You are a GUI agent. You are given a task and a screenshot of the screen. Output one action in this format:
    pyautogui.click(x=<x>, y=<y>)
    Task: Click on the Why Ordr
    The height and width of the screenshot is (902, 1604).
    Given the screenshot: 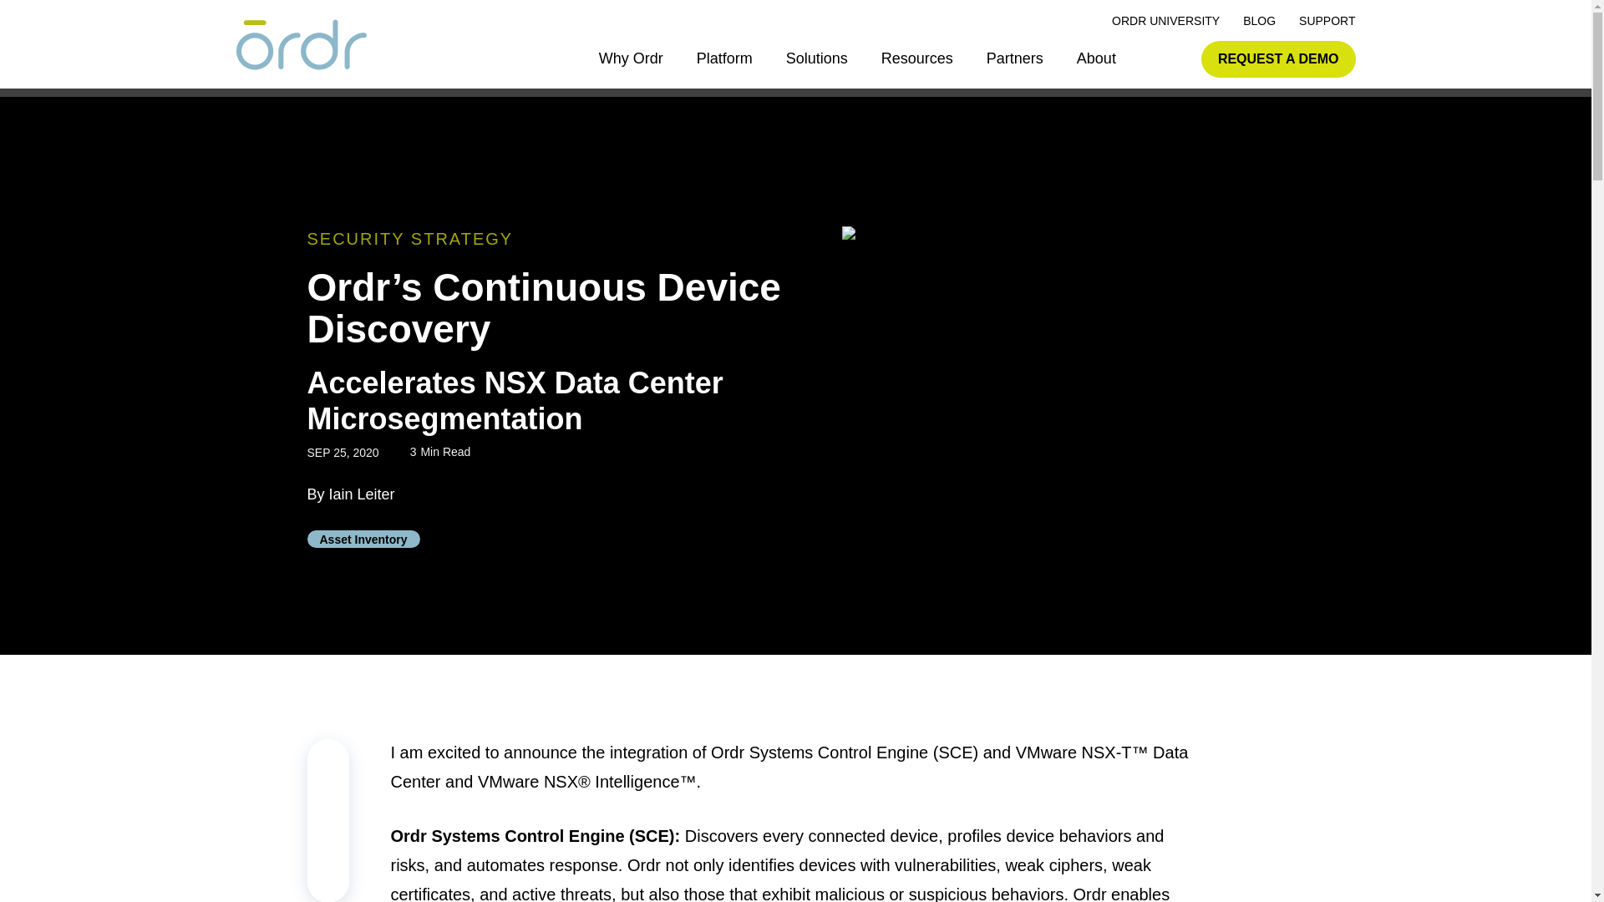 What is the action you would take?
    pyautogui.click(x=631, y=58)
    